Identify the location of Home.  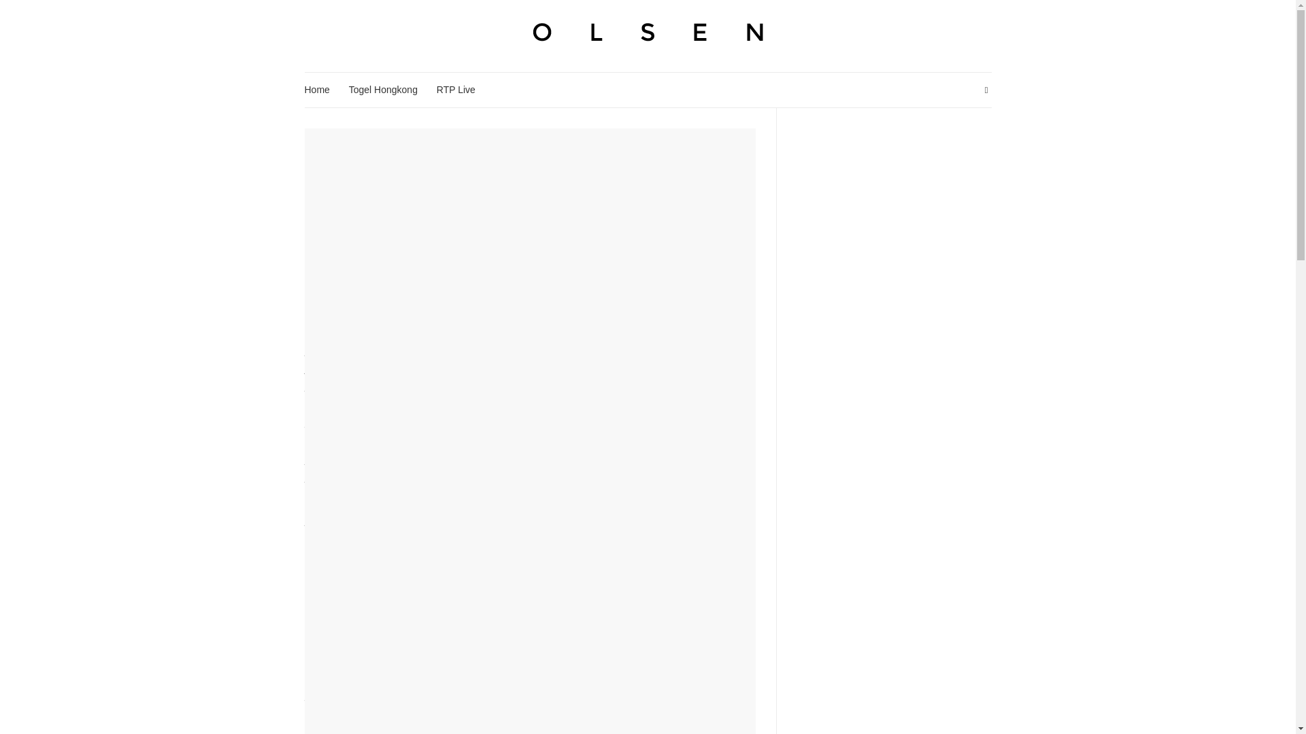
(317, 90).